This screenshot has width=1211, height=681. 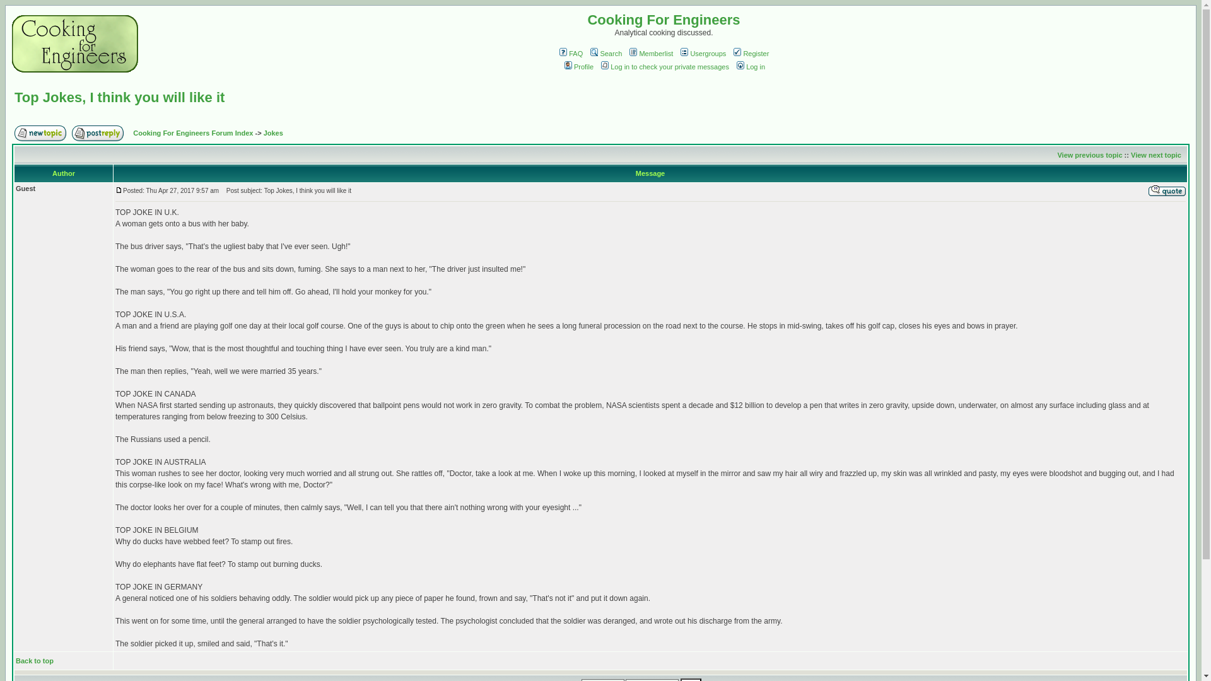 I want to click on View previous topic, so click(x=1090, y=154).